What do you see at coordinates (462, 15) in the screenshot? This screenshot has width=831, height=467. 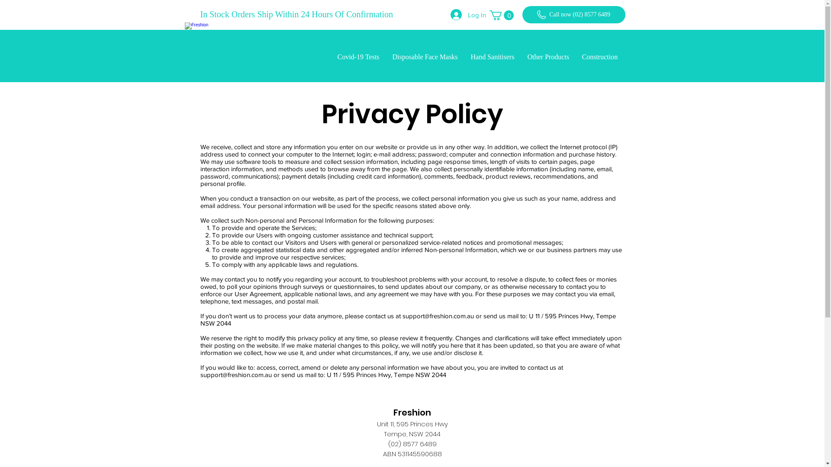 I see `Log In` at bounding box center [462, 15].